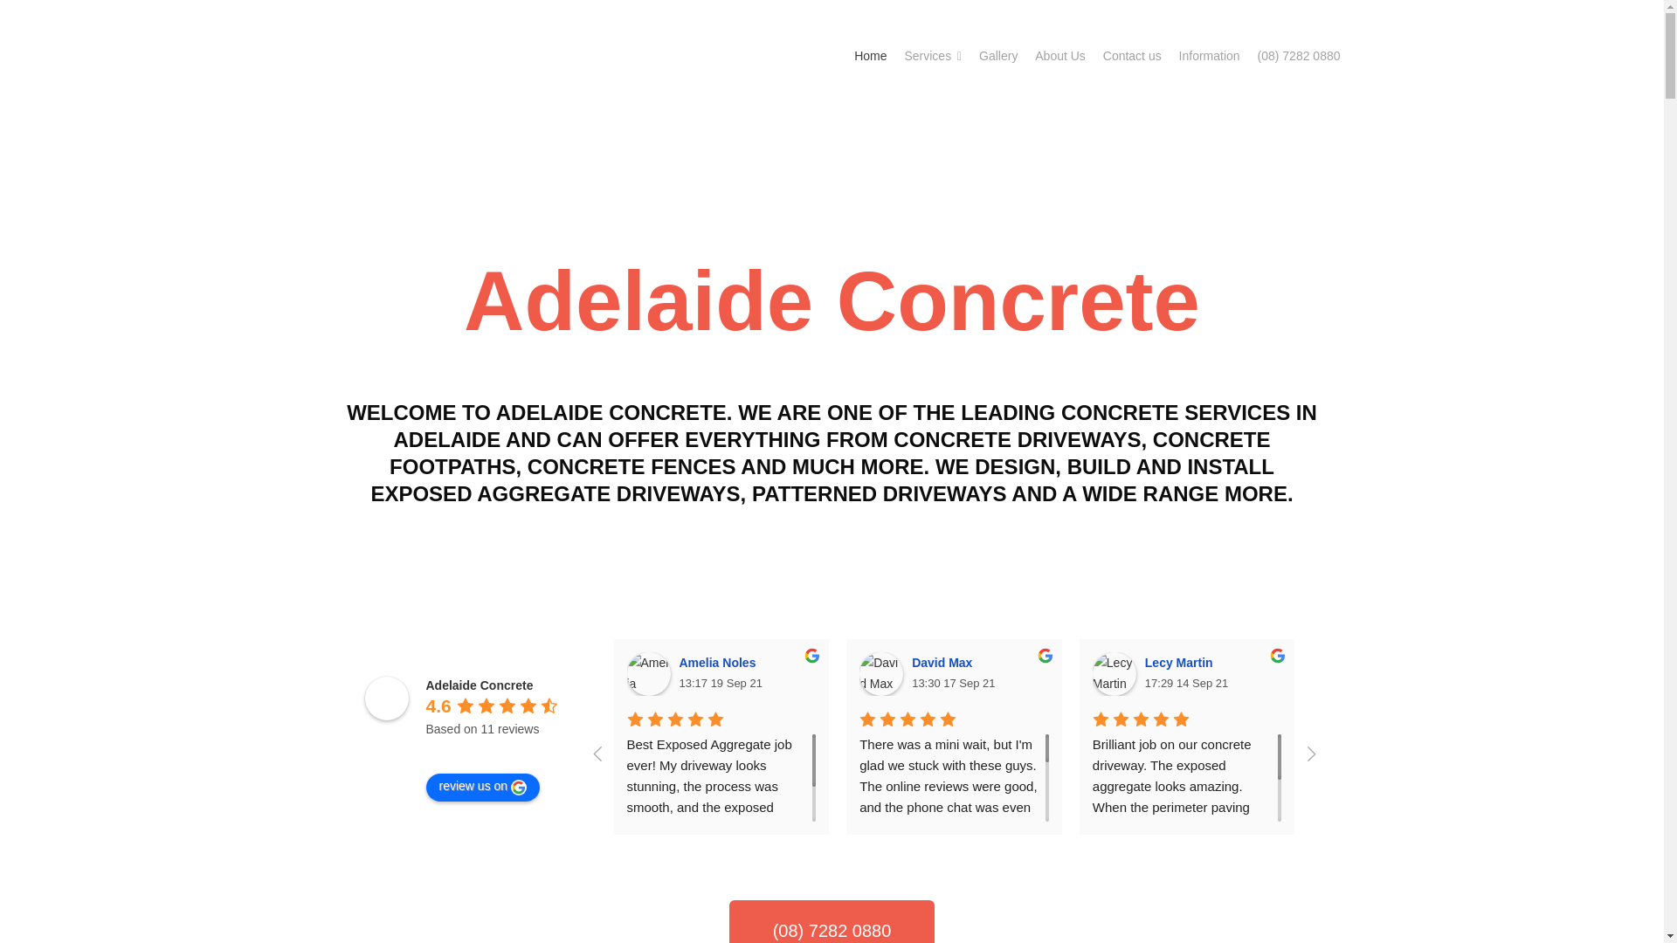 The height and width of the screenshot is (943, 1677). I want to click on Amelia Noles, so click(649, 674).